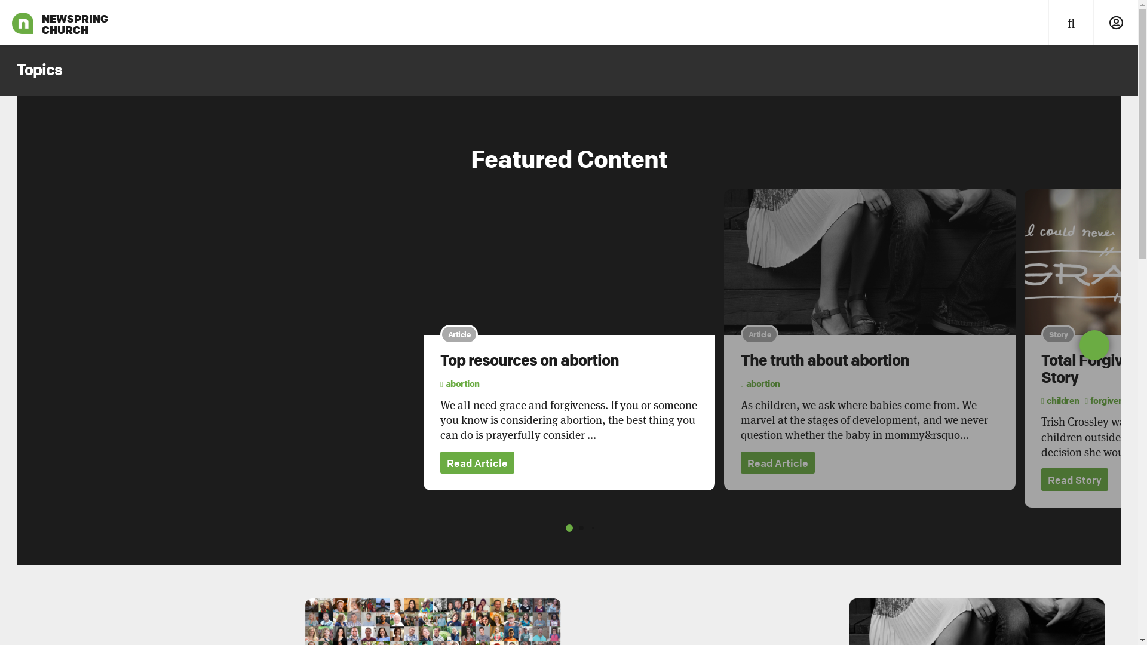 The height and width of the screenshot is (645, 1147). What do you see at coordinates (569, 262) in the screenshot?
I see `Article` at bounding box center [569, 262].